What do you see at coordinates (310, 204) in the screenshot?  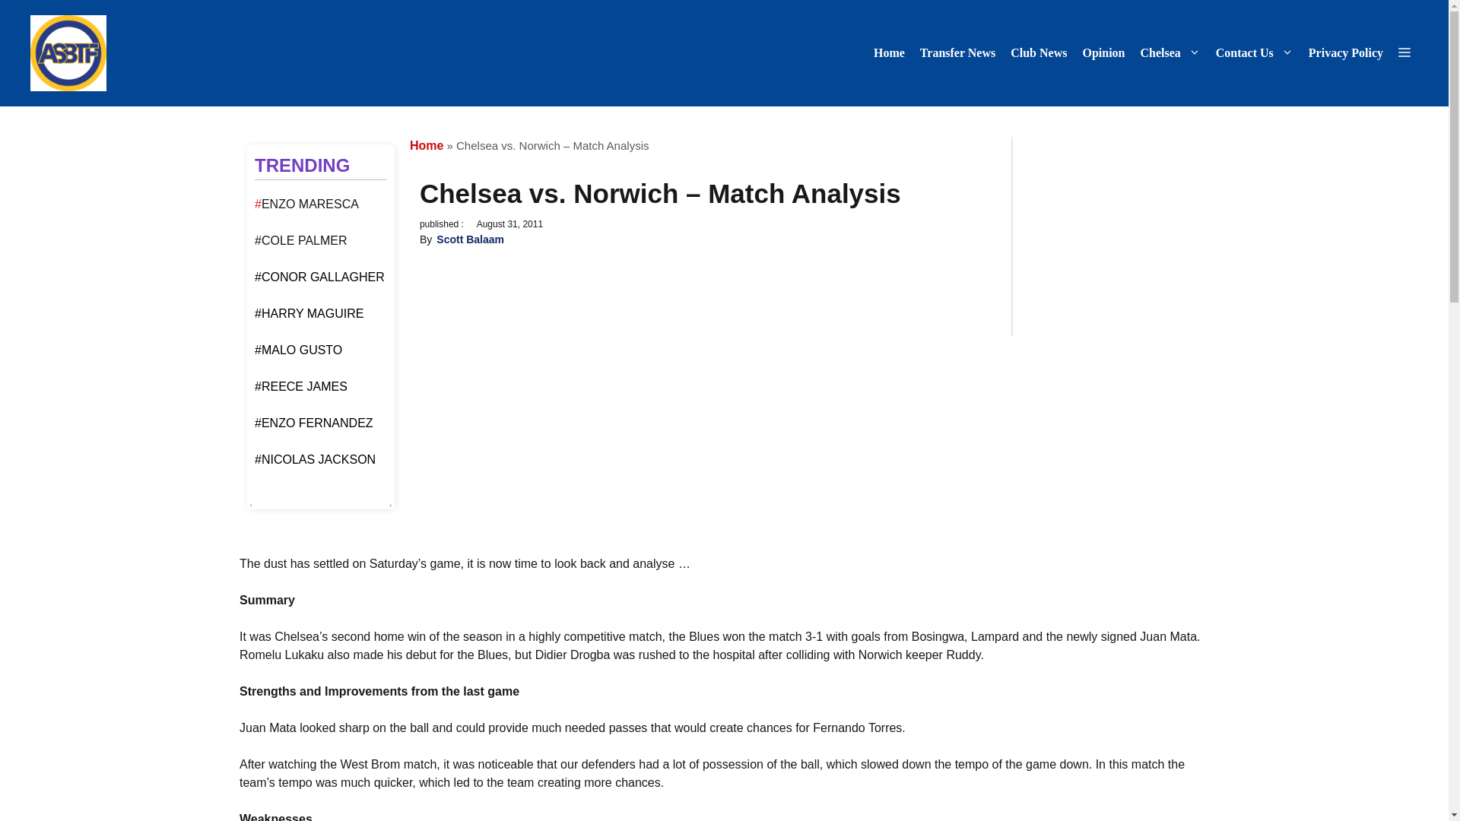 I see `ENZO MARESCA` at bounding box center [310, 204].